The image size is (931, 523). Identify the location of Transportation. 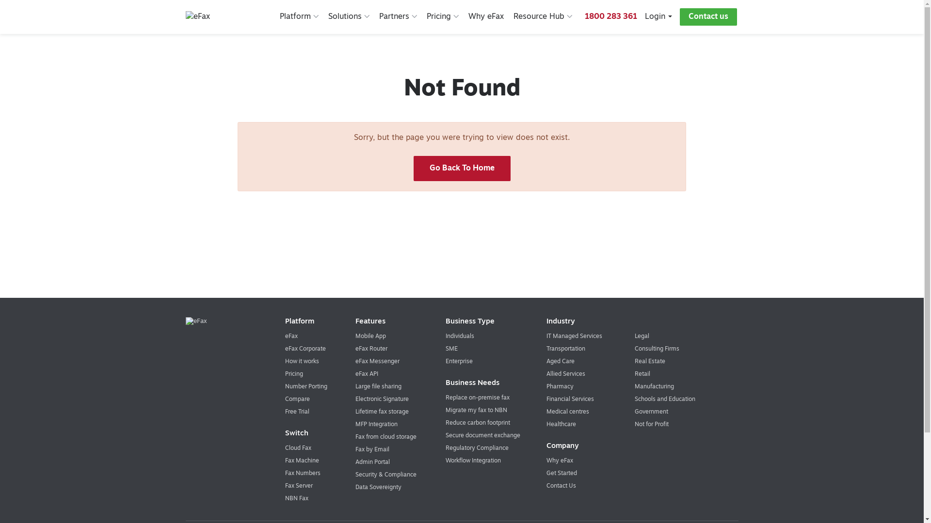
(566, 349).